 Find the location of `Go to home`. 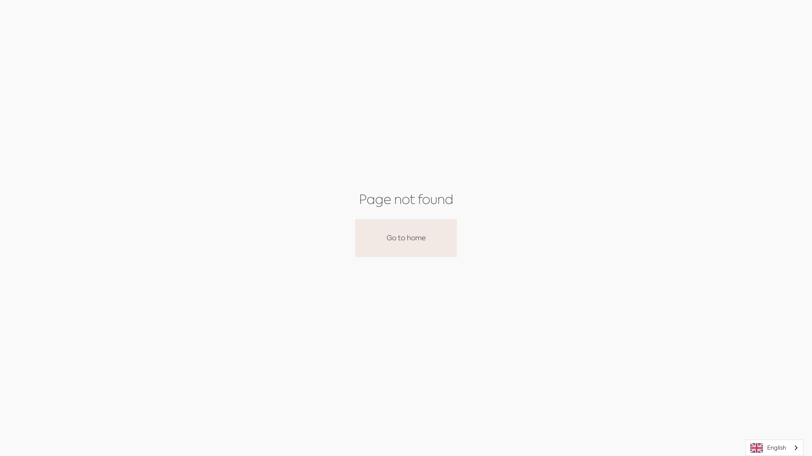

Go to home is located at coordinates (406, 238).